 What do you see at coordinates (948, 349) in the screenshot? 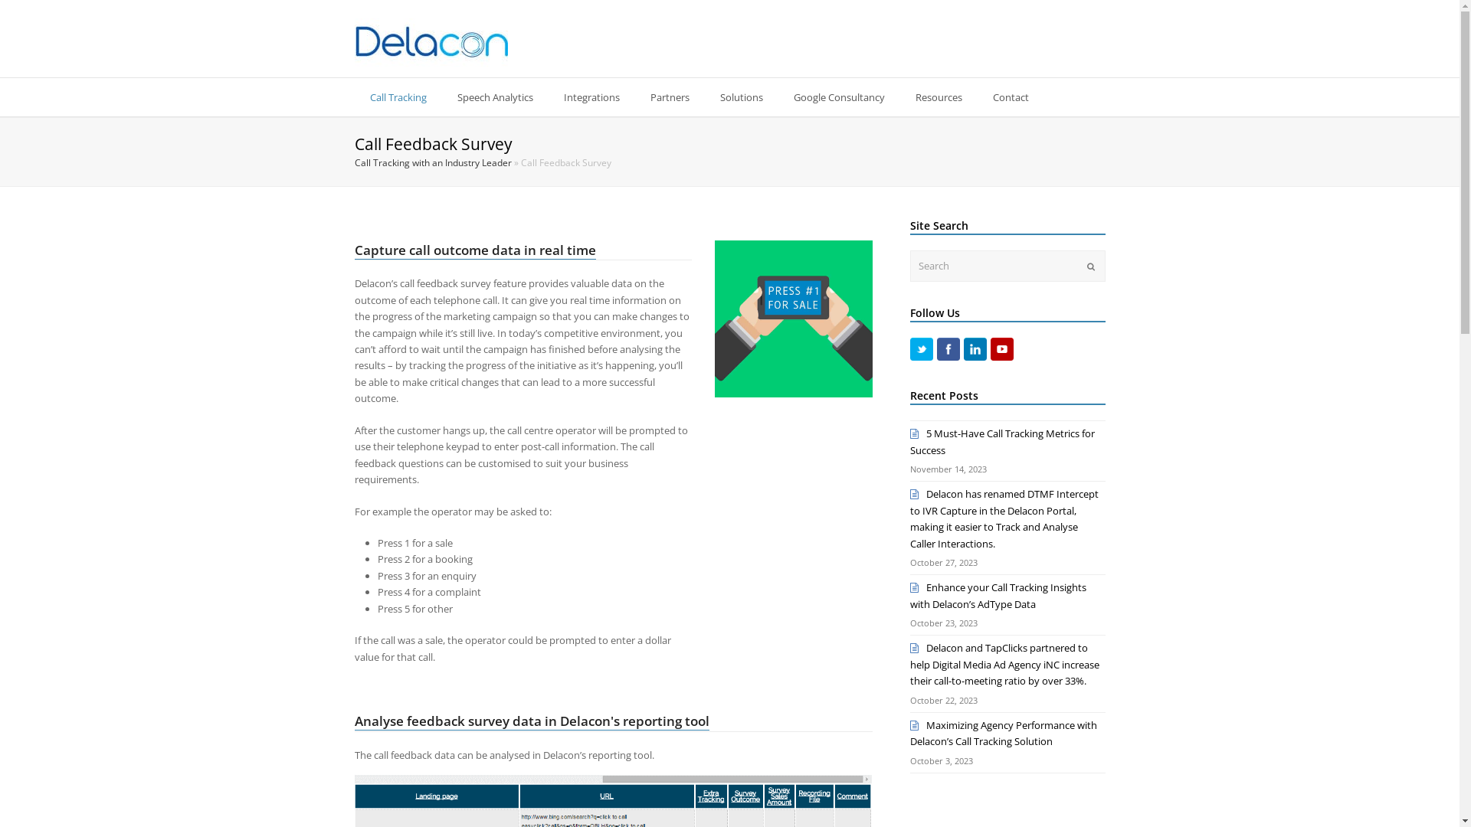
I see `Facebook` at bounding box center [948, 349].